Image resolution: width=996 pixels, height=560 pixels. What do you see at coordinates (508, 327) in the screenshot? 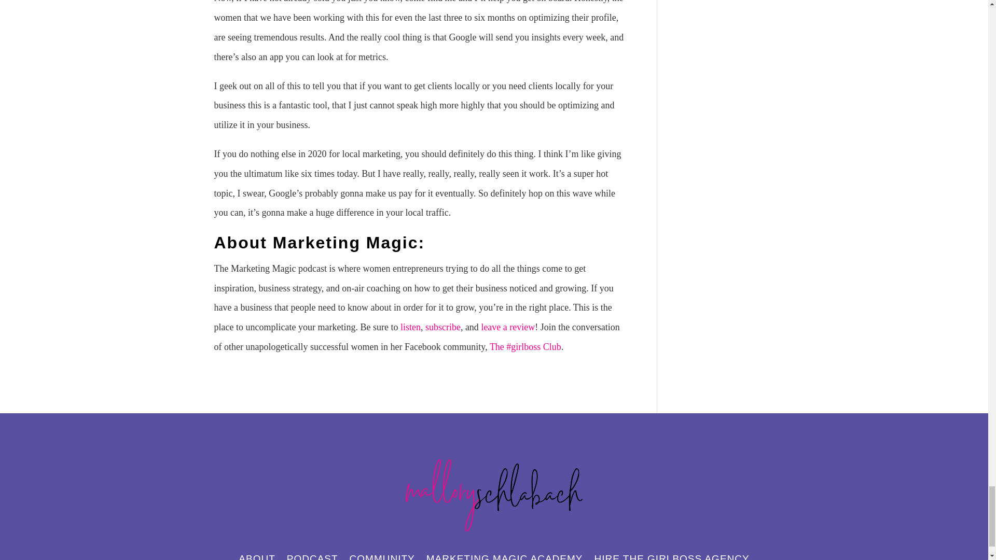
I see `leave a review` at bounding box center [508, 327].